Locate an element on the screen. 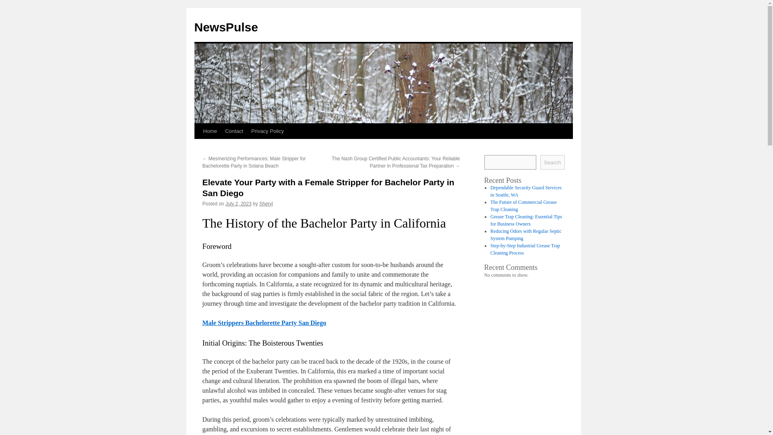 This screenshot has width=773, height=435. NewsPulse is located at coordinates (225, 27).